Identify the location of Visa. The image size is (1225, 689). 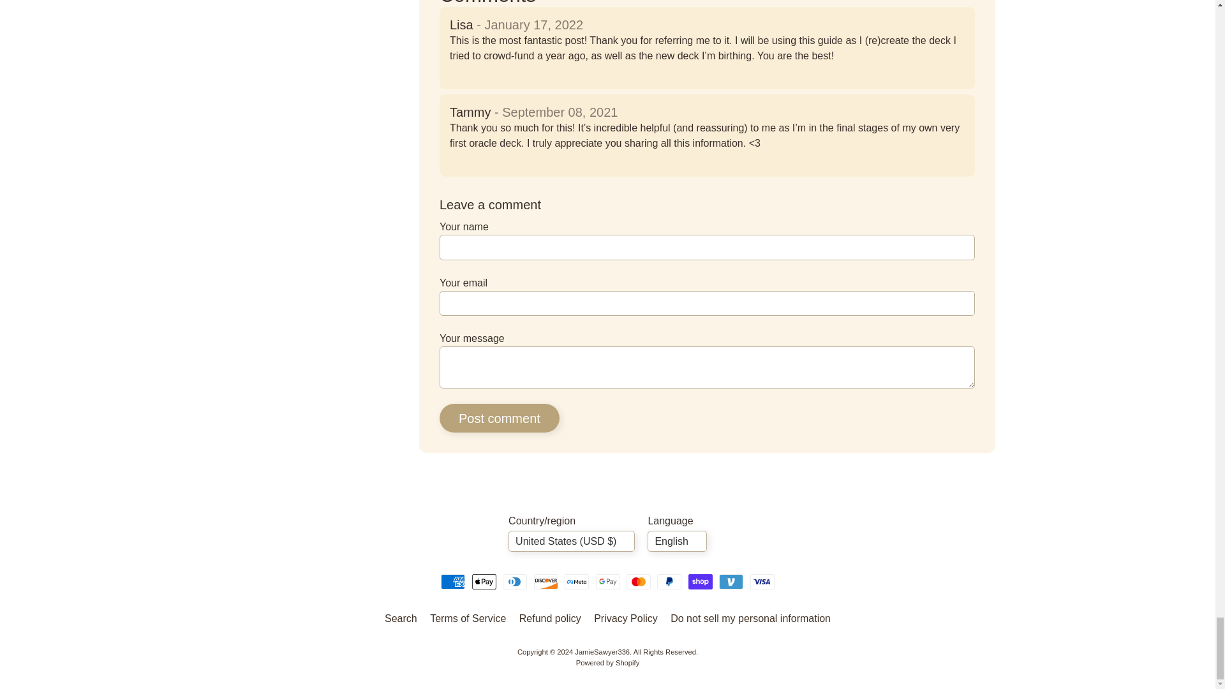
(762, 582).